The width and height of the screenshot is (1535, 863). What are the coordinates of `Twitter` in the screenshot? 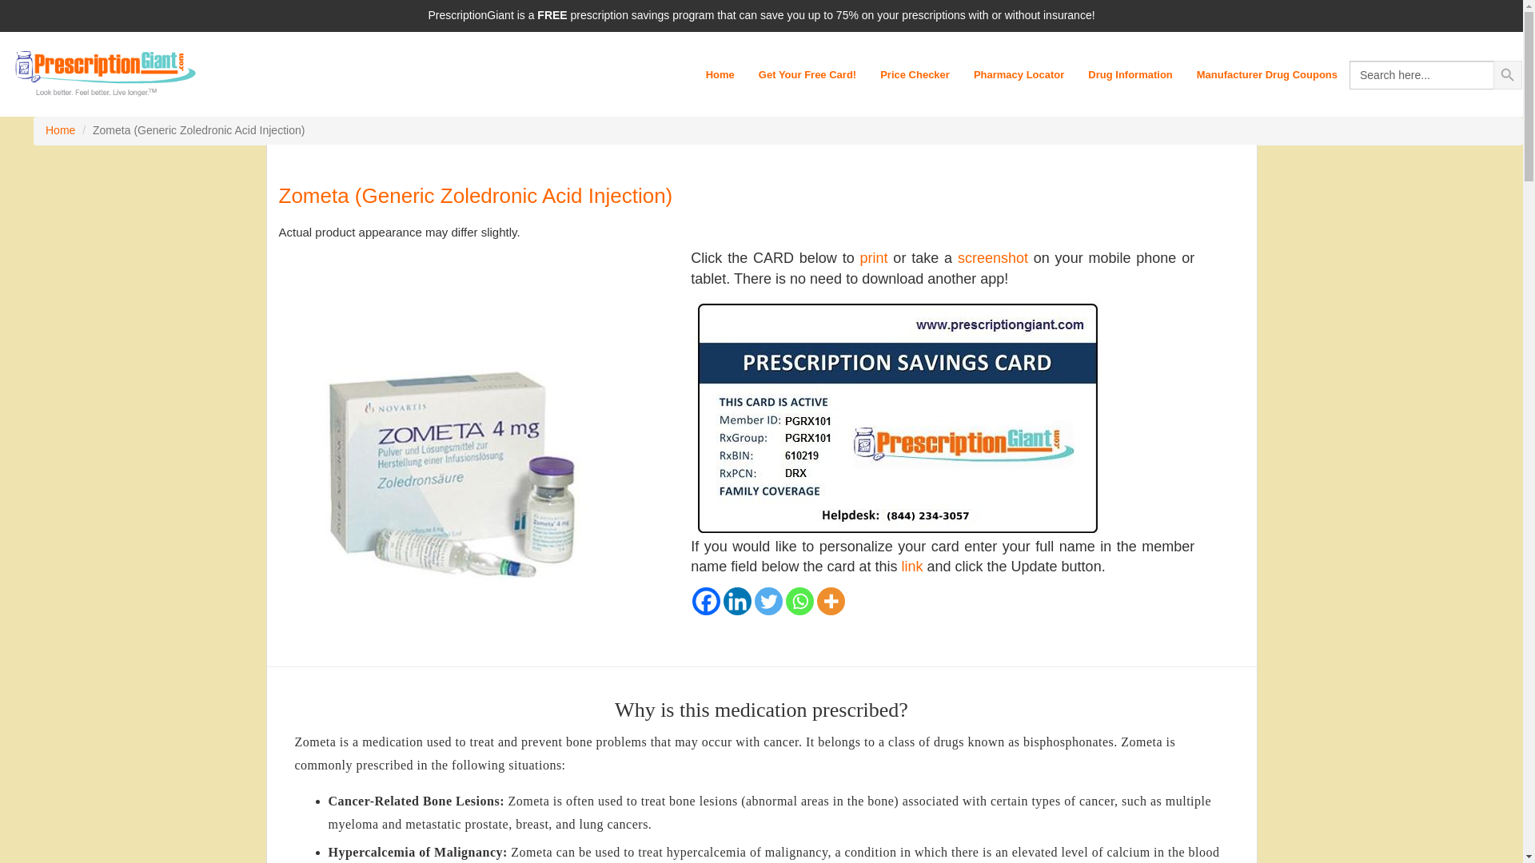 It's located at (769, 601).